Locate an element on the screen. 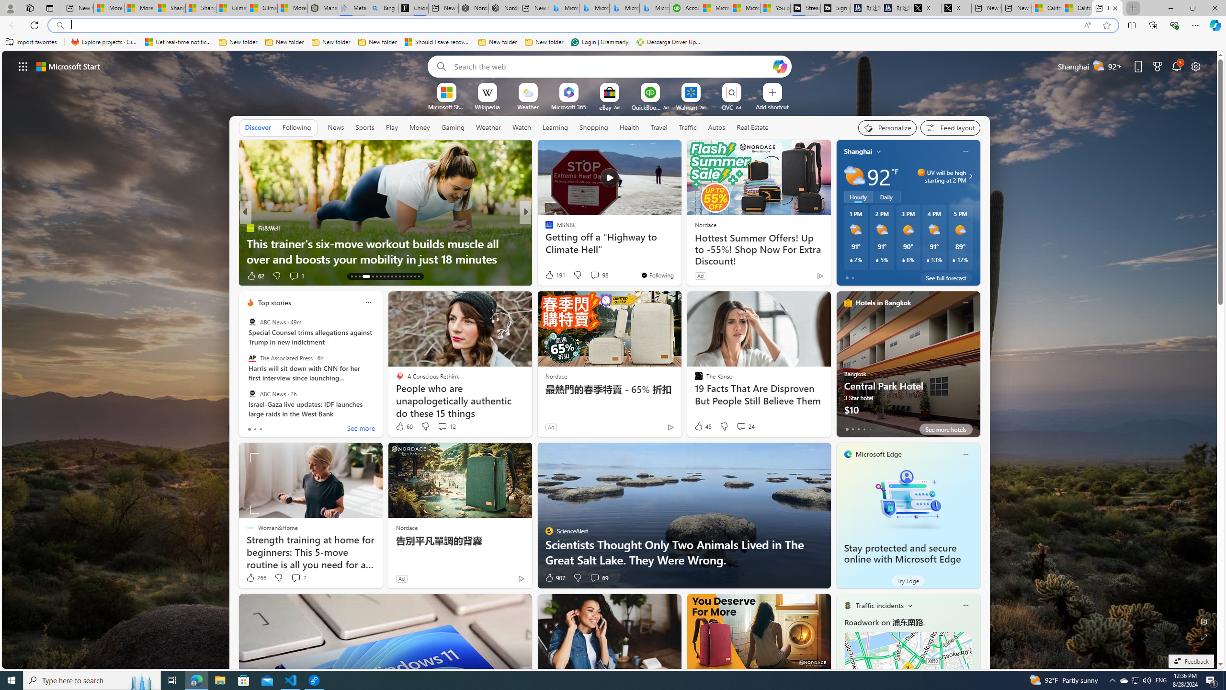 Image resolution: width=1226 pixels, height=690 pixels. Microsoft Bing Travel - Stays in Bangkok, Bangkok, Thailand is located at coordinates (594, 8).